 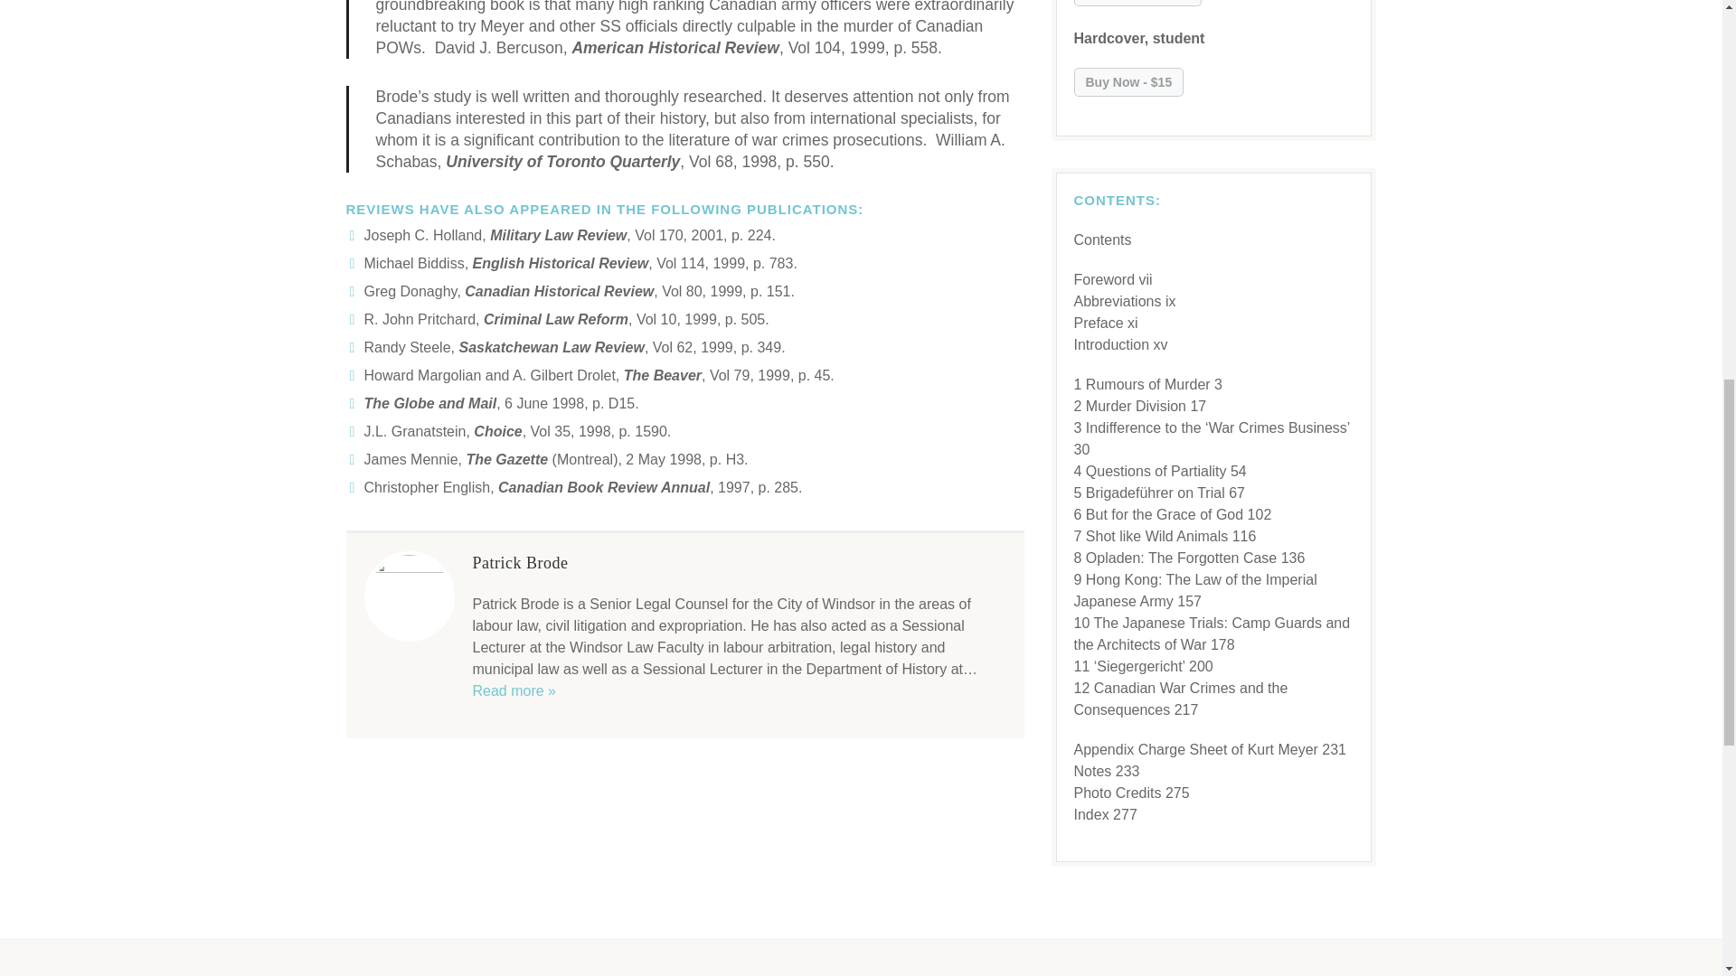 I want to click on ReadPatrick Brode, so click(x=514, y=690).